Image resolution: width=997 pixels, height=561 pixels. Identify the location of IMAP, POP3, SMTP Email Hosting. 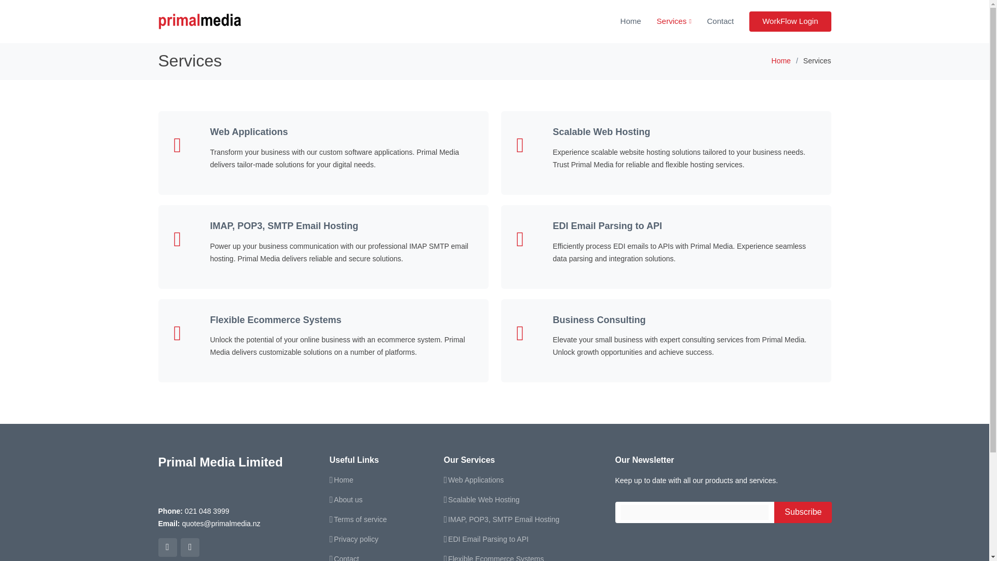
(504, 519).